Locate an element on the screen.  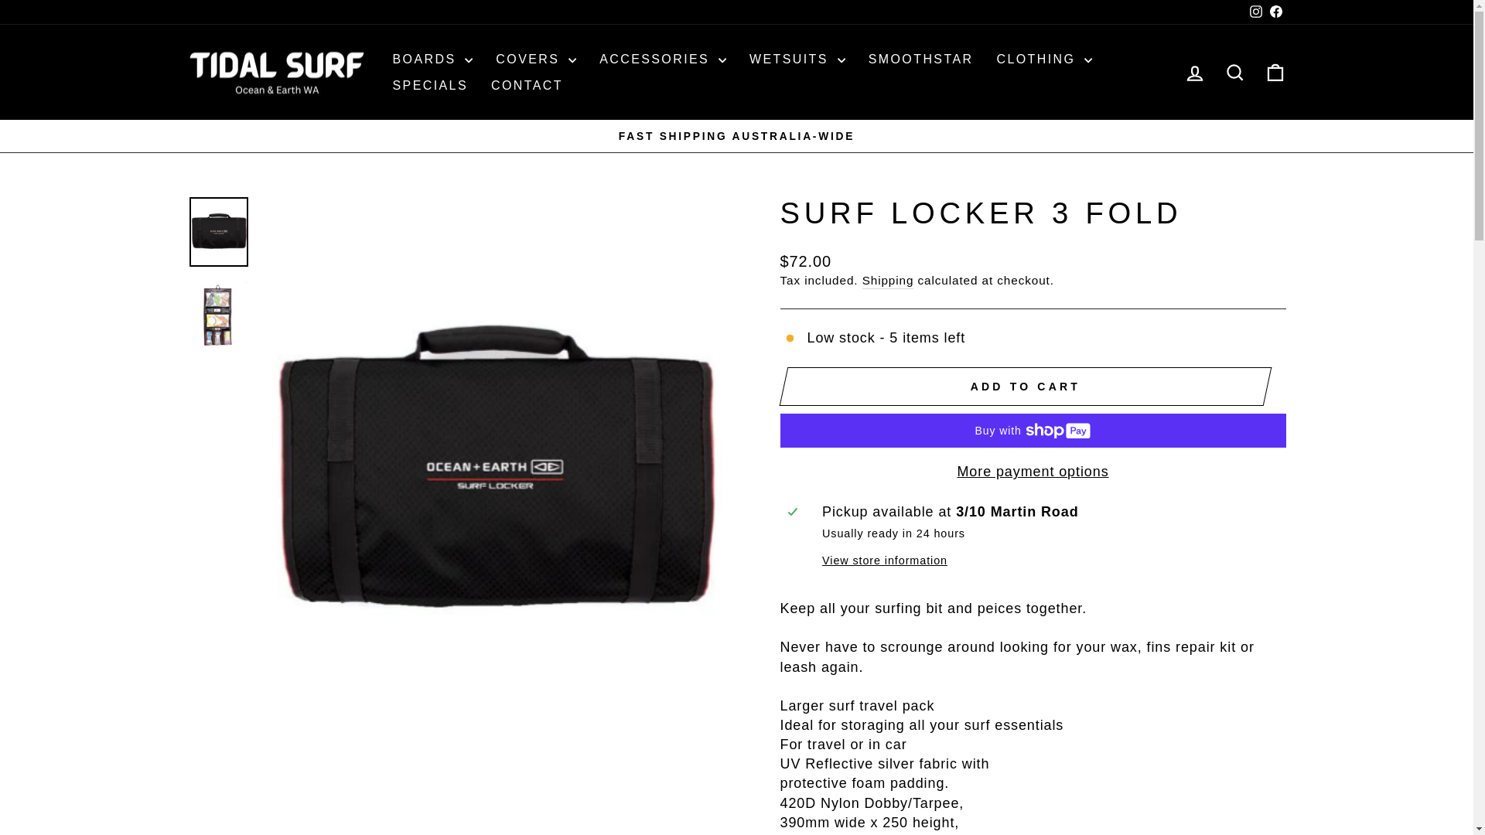
ACCOUNT is located at coordinates (1194, 73).